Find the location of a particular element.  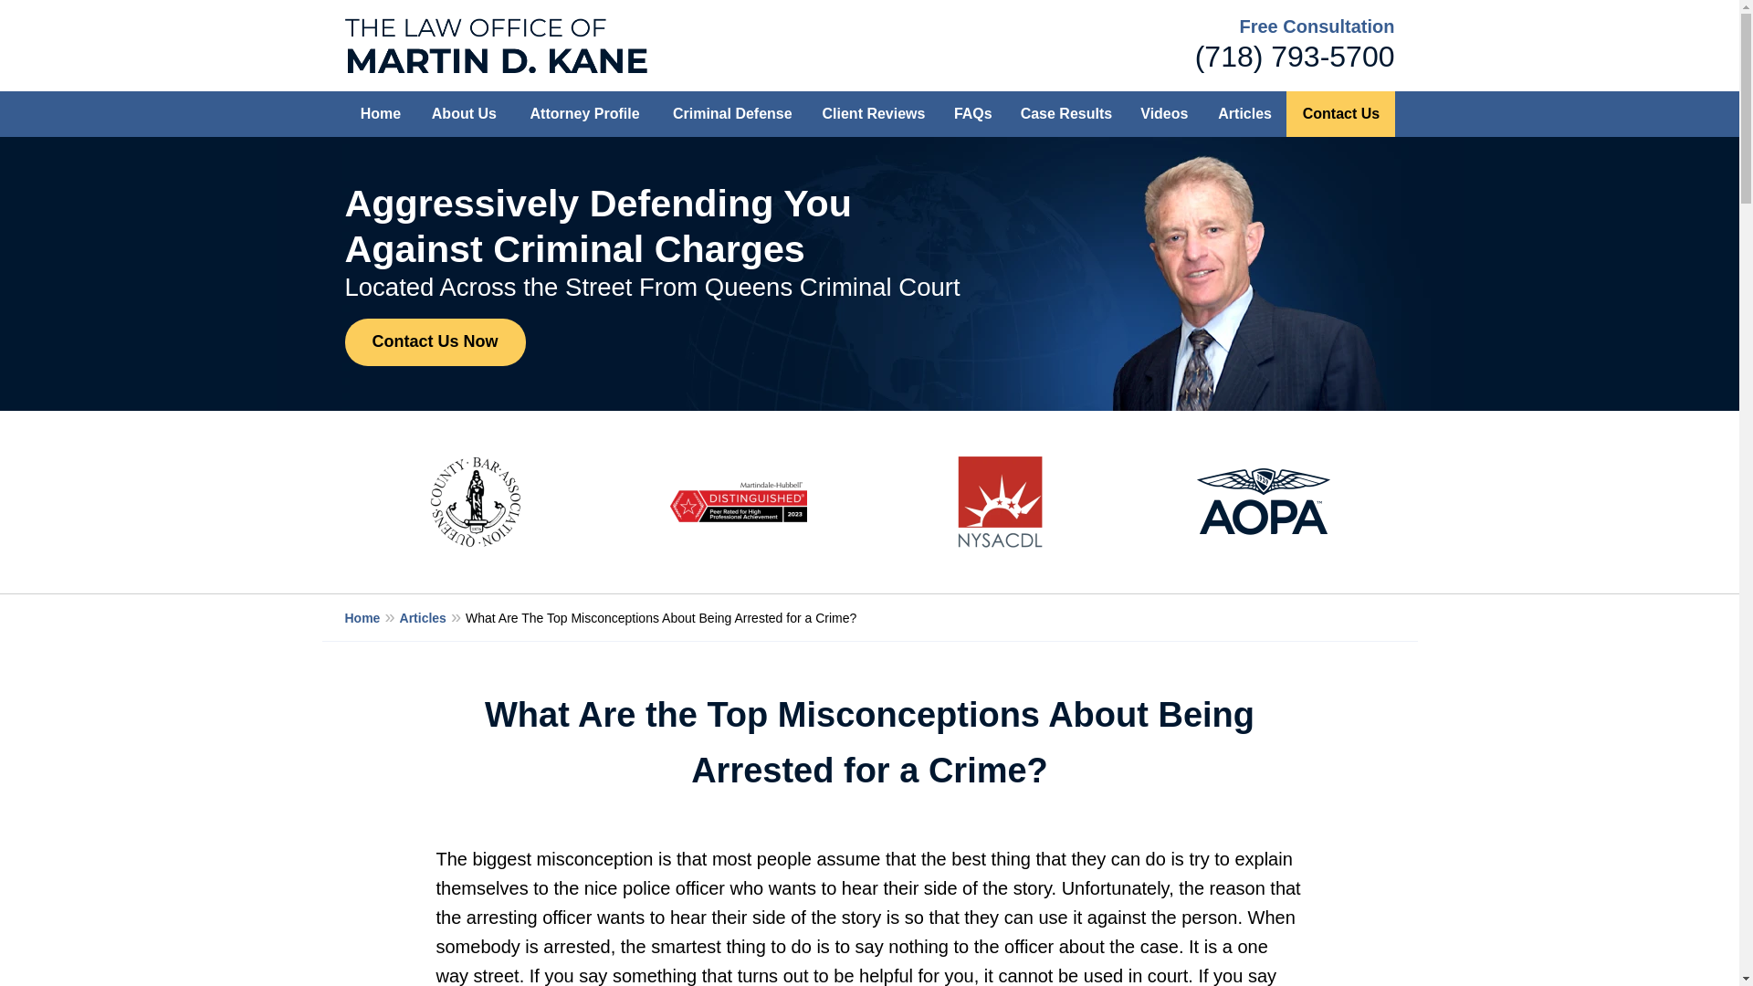

Case Results is located at coordinates (1066, 114).